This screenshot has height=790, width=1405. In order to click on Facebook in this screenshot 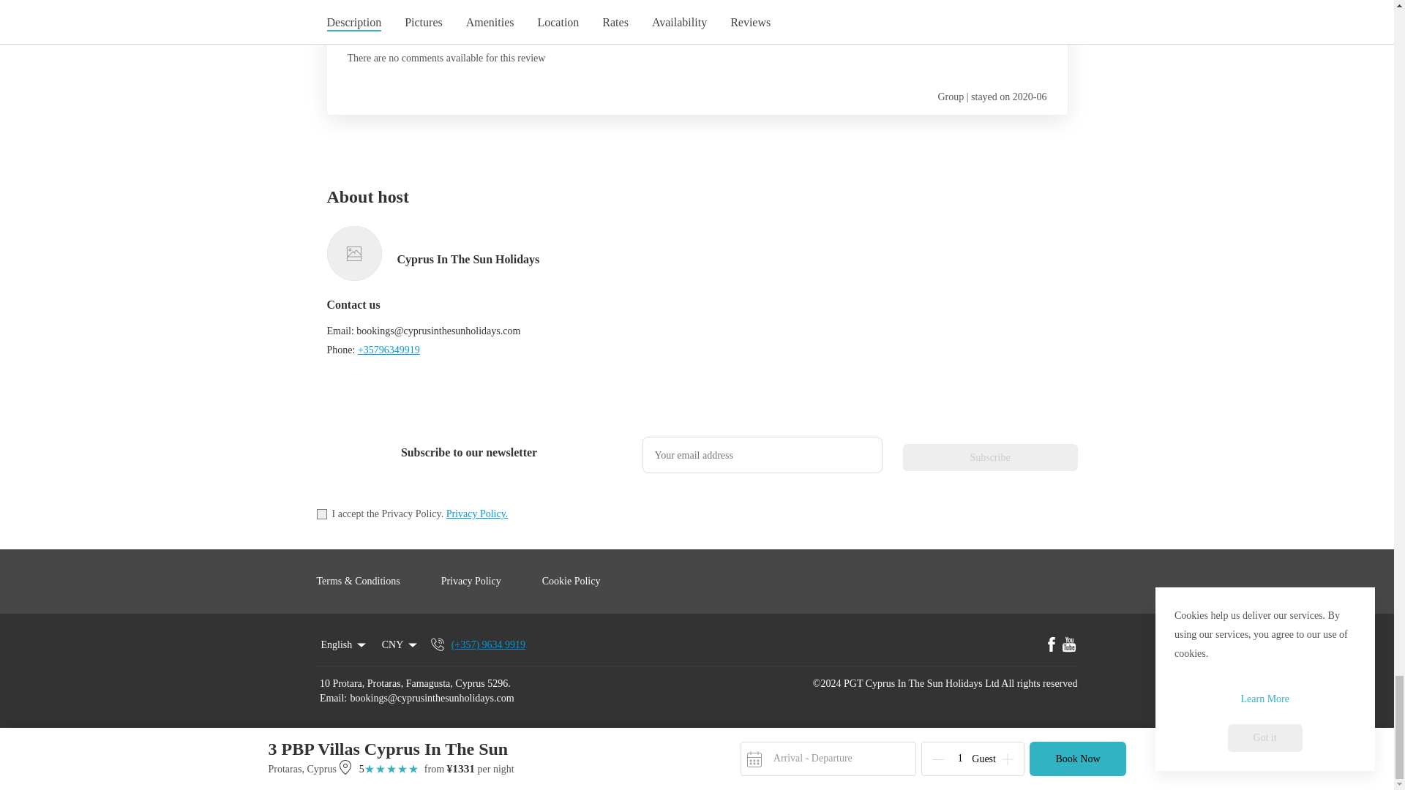, I will do `click(1051, 645)`.